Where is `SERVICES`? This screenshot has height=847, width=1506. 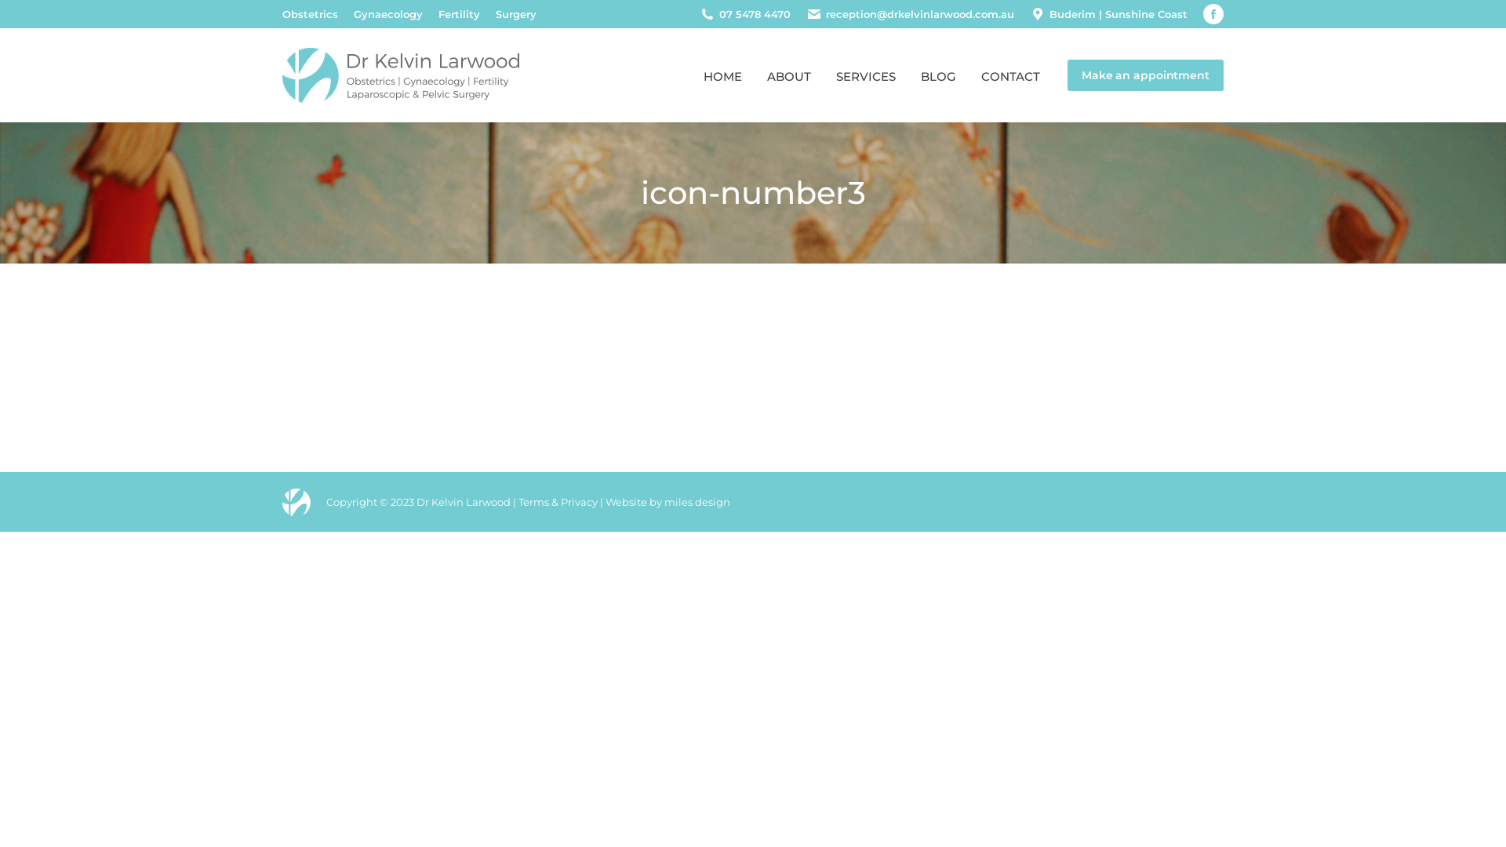 SERVICES is located at coordinates (866, 75).